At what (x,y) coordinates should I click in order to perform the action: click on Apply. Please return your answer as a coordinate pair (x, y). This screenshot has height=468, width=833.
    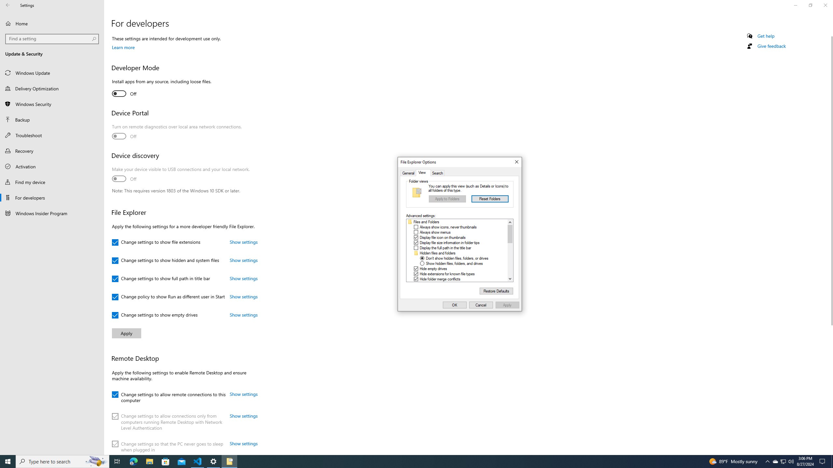
    Looking at the image, I should click on (508, 305).